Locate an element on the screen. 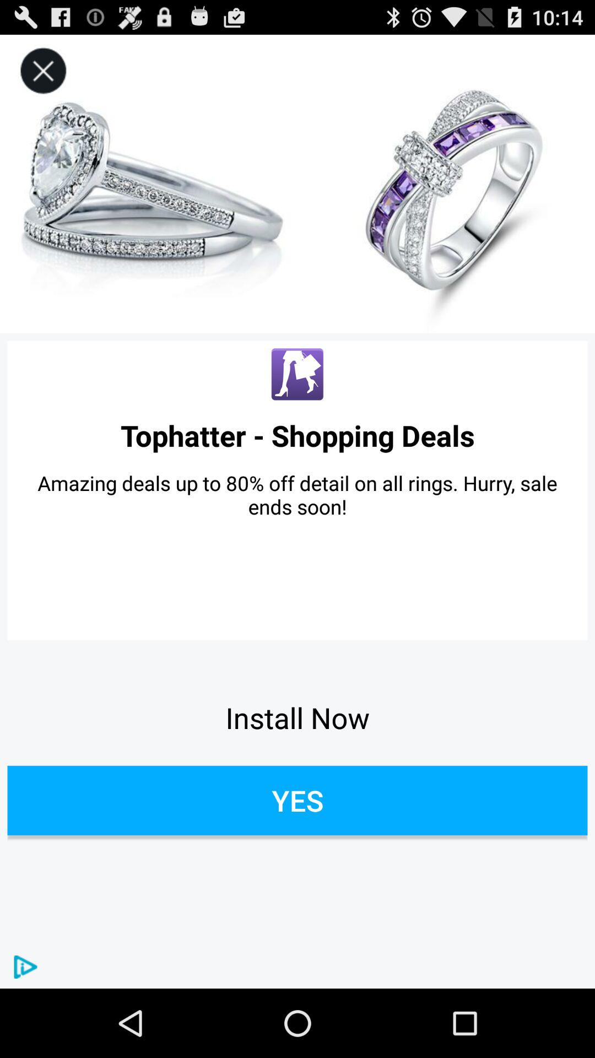 Image resolution: width=595 pixels, height=1058 pixels. scroll until tophatter - shopping deals item is located at coordinates (297, 435).